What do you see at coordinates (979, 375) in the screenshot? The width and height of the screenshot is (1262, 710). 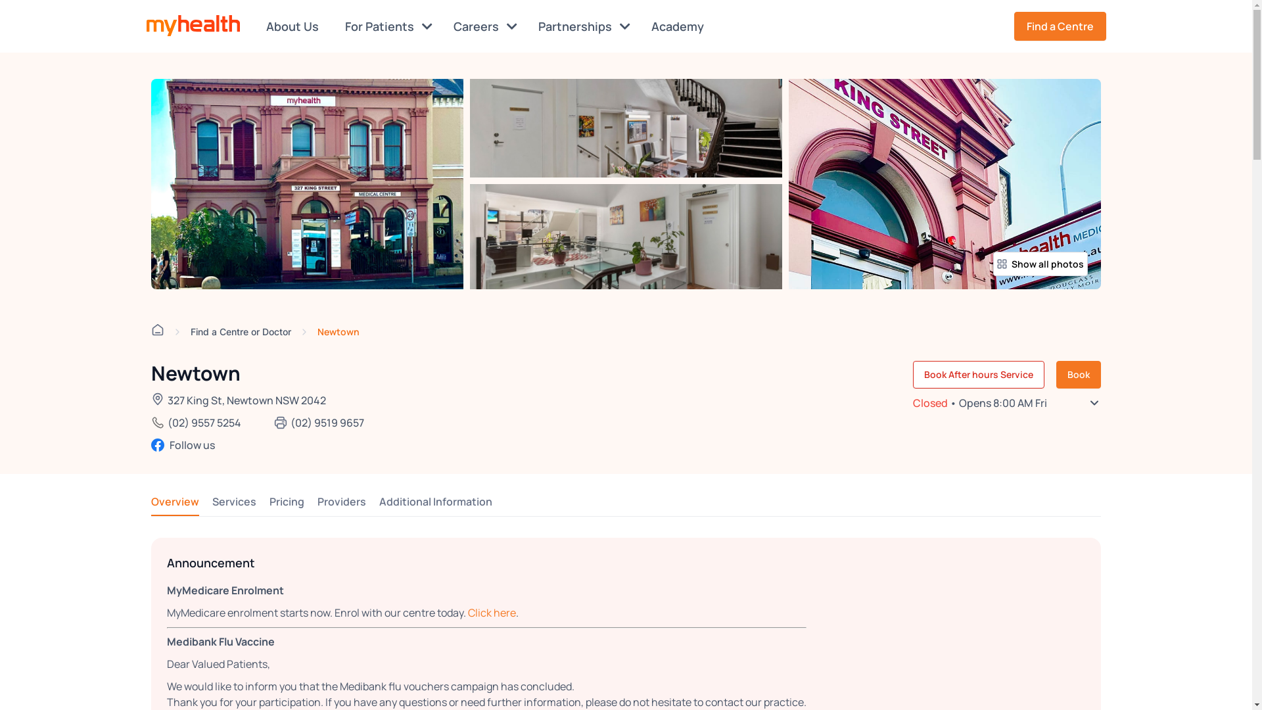 I see `Book After hours Service` at bounding box center [979, 375].